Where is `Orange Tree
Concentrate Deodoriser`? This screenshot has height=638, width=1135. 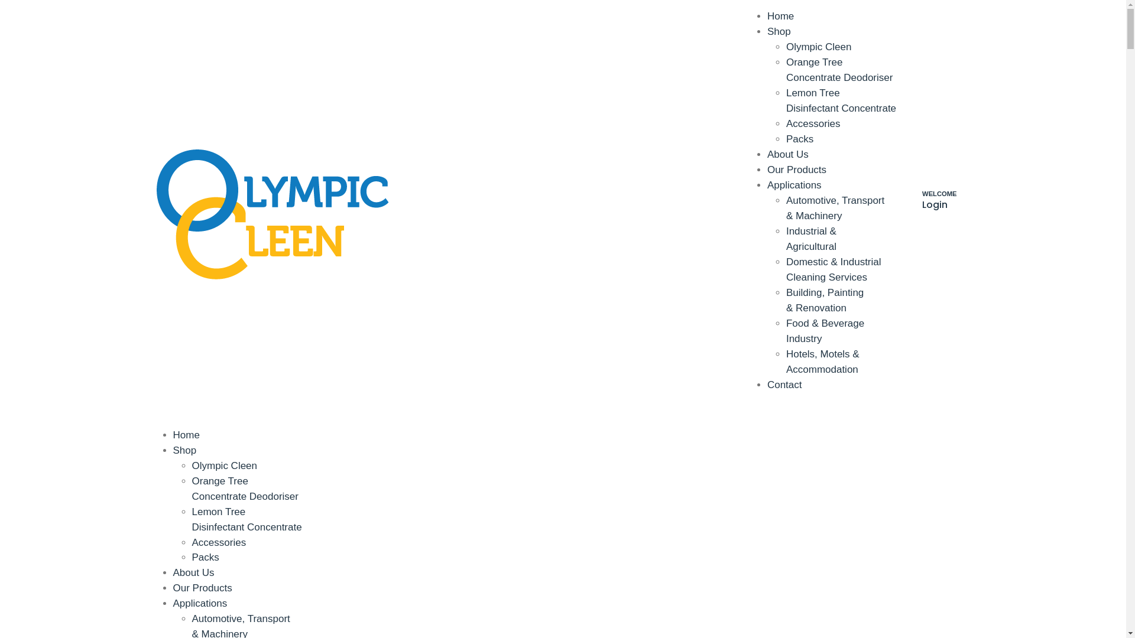
Orange Tree
Concentrate Deodoriser is located at coordinates (839, 70).